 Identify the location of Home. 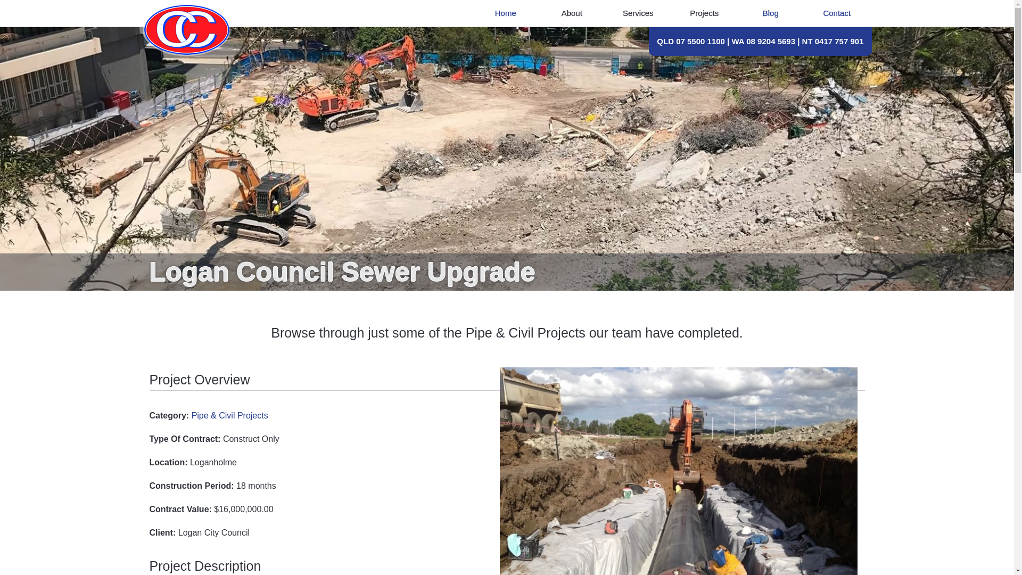
(506, 13).